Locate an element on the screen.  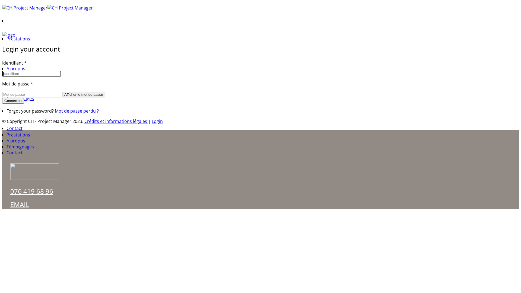
076 419 68 96 is located at coordinates (32, 191).